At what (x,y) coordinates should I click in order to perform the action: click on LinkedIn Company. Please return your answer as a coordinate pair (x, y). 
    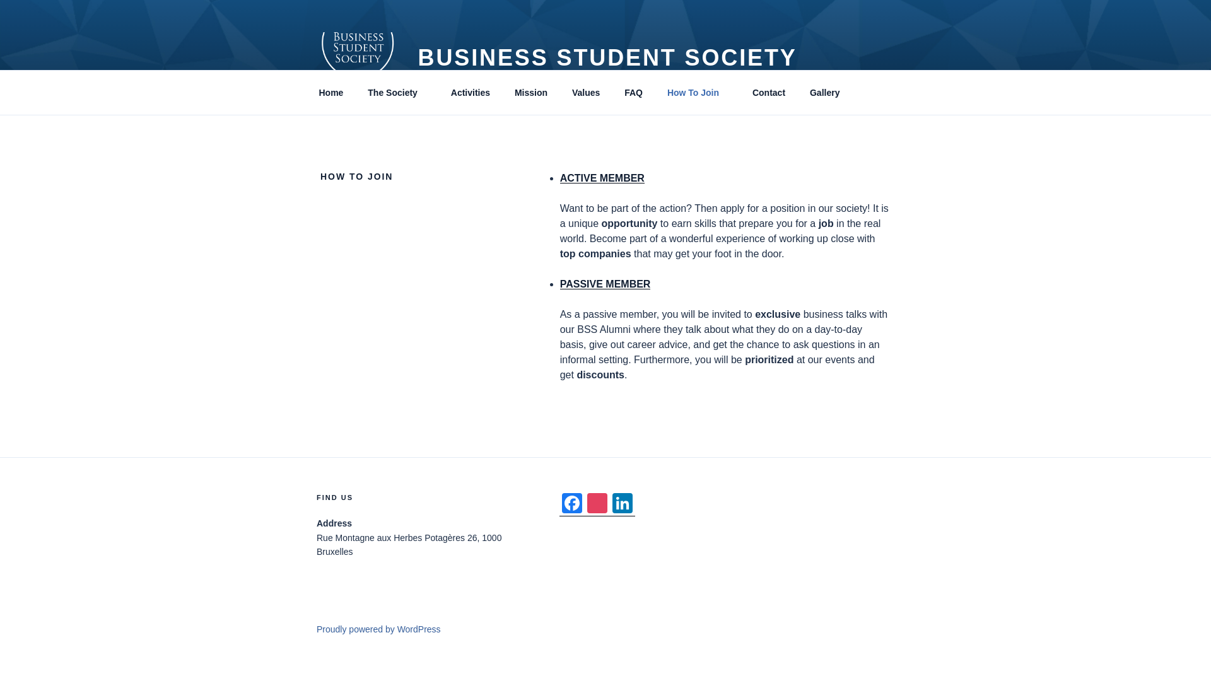
    Looking at the image, I should click on (622, 504).